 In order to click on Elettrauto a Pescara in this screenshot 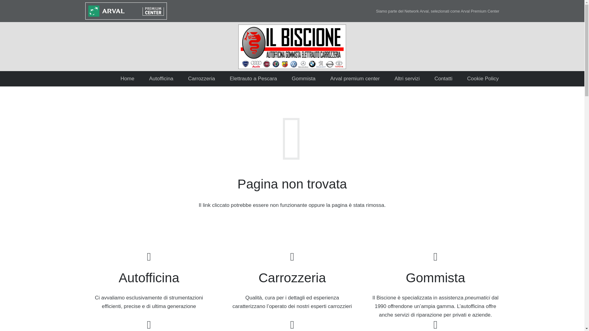, I will do `click(253, 78)`.